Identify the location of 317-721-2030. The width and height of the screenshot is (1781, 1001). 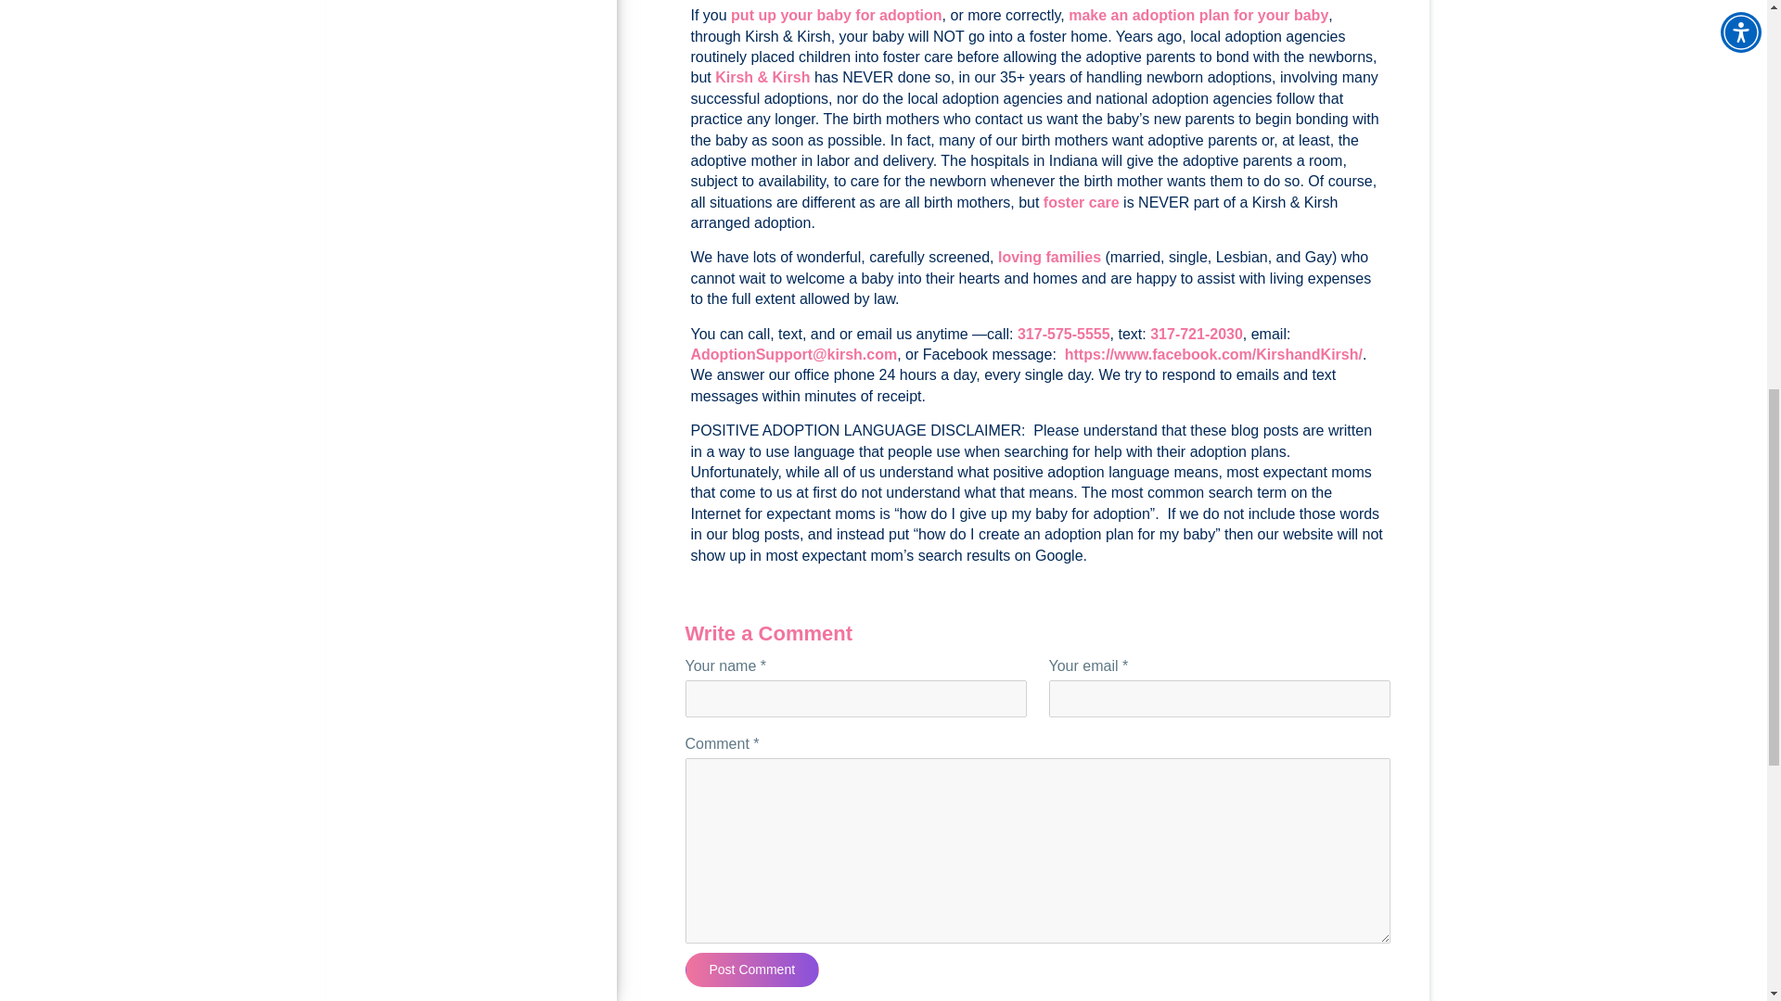
(1197, 334).